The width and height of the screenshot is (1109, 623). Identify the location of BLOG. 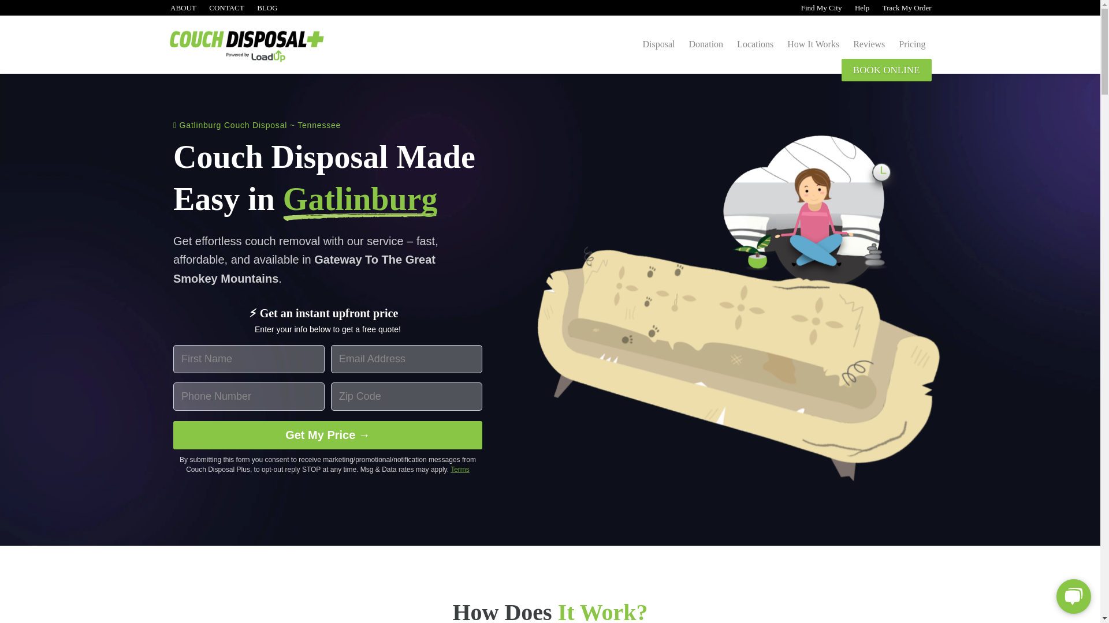
(267, 7).